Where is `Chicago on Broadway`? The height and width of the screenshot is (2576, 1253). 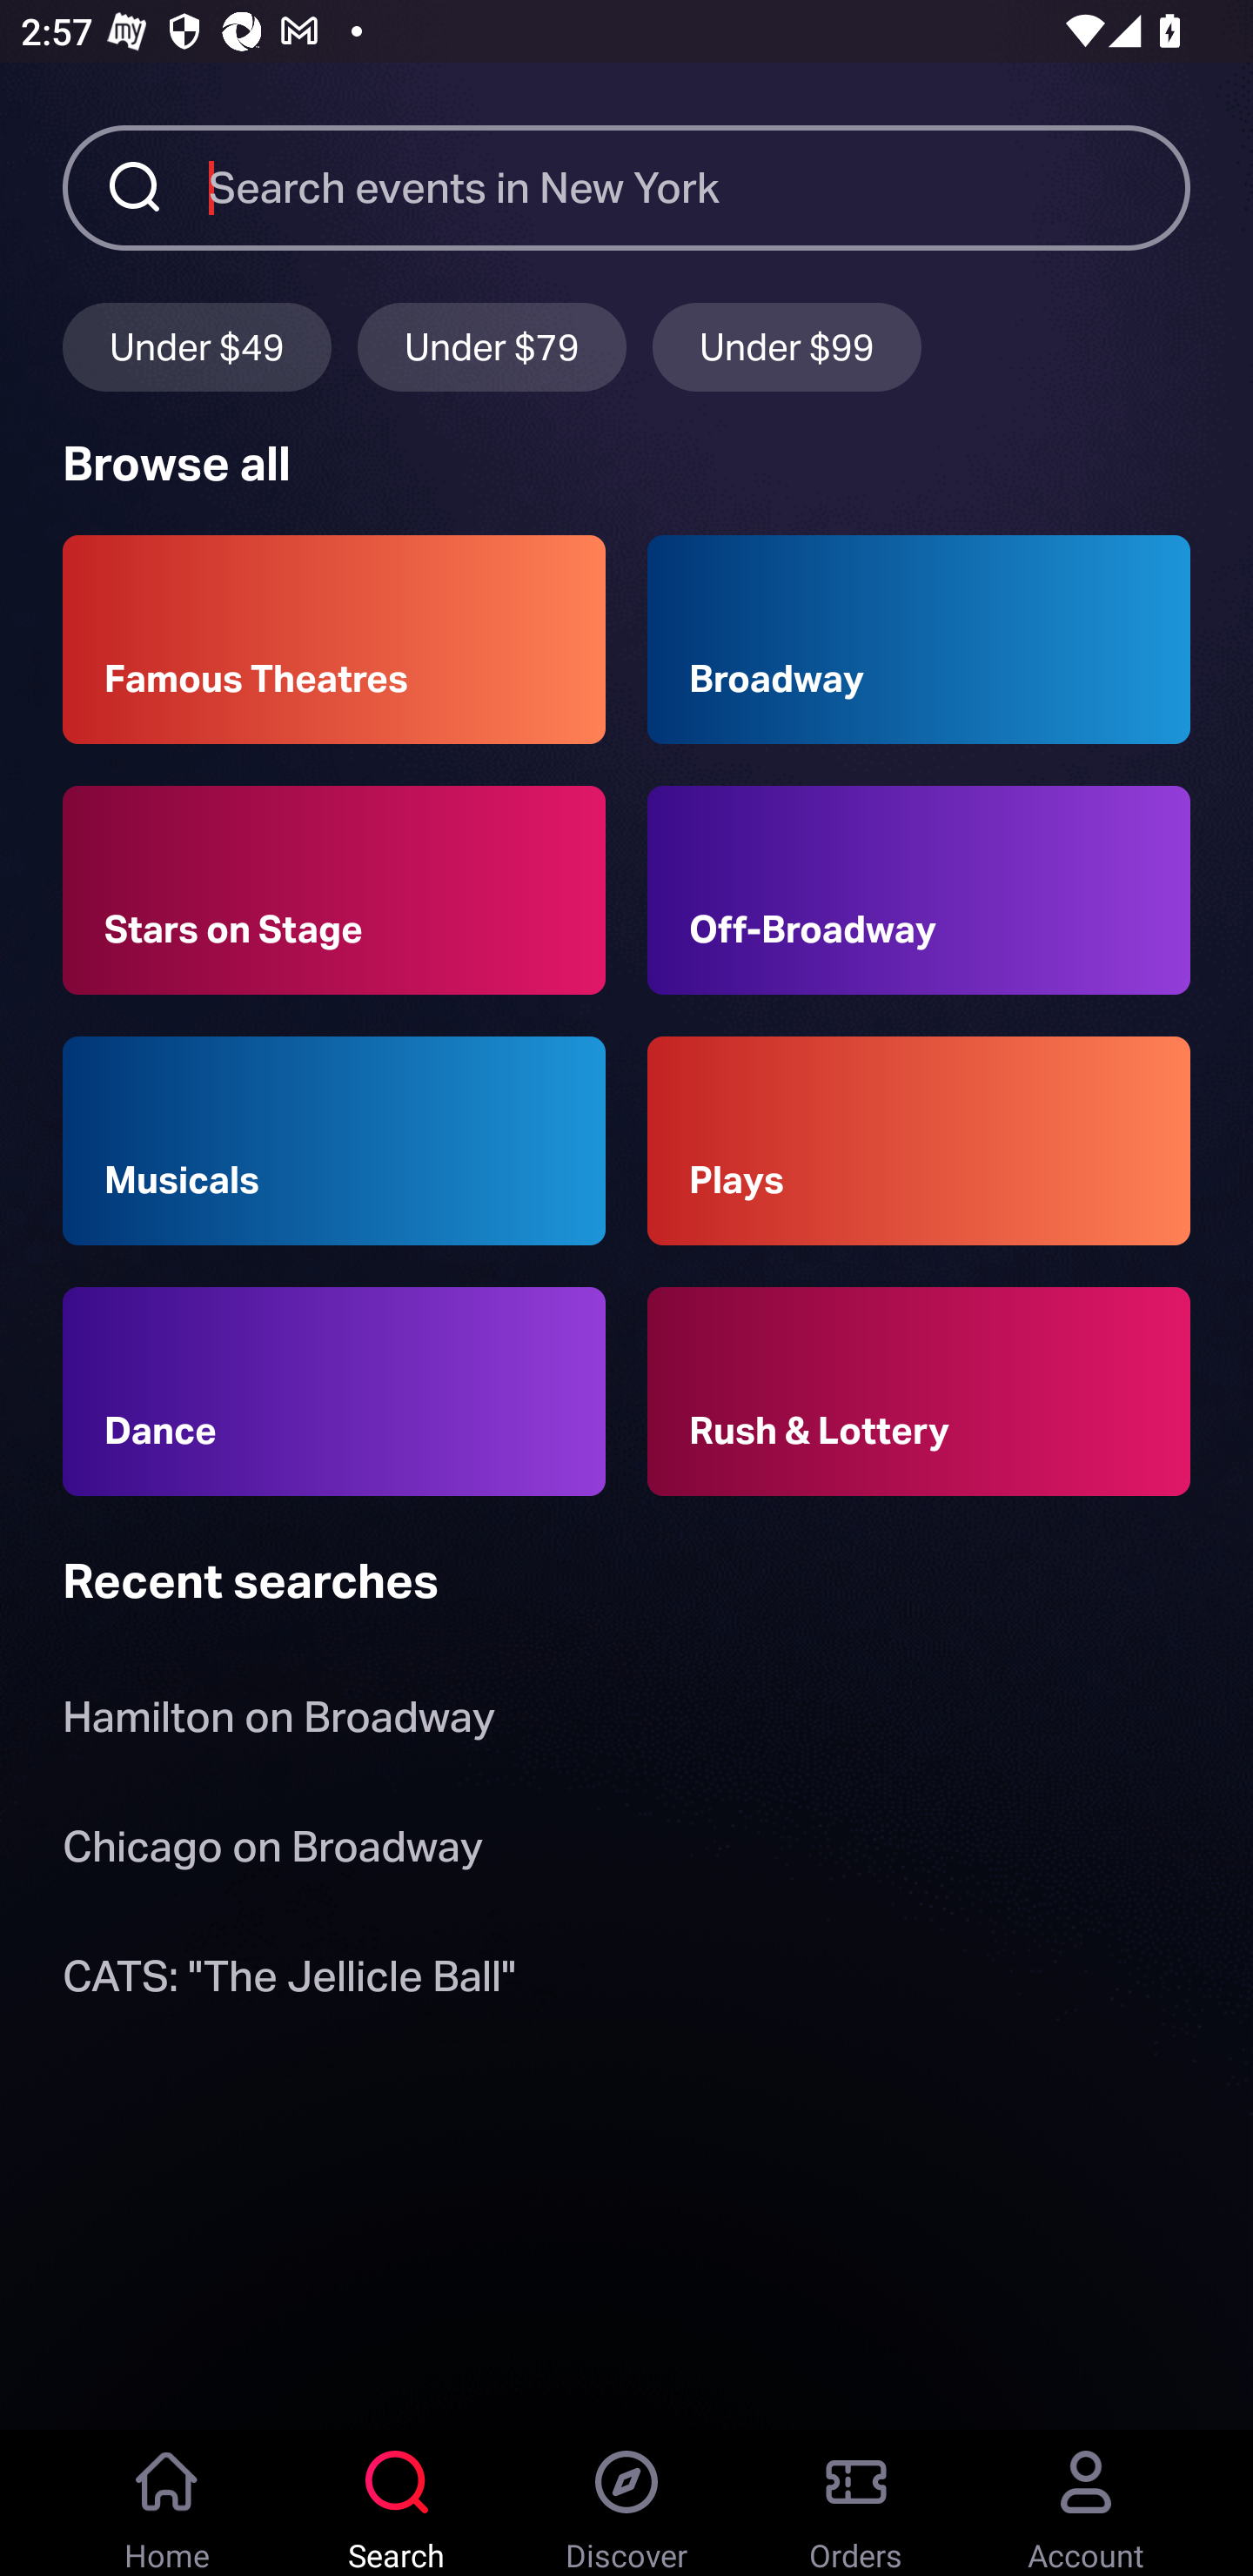
Chicago on Broadway is located at coordinates (272, 1852).